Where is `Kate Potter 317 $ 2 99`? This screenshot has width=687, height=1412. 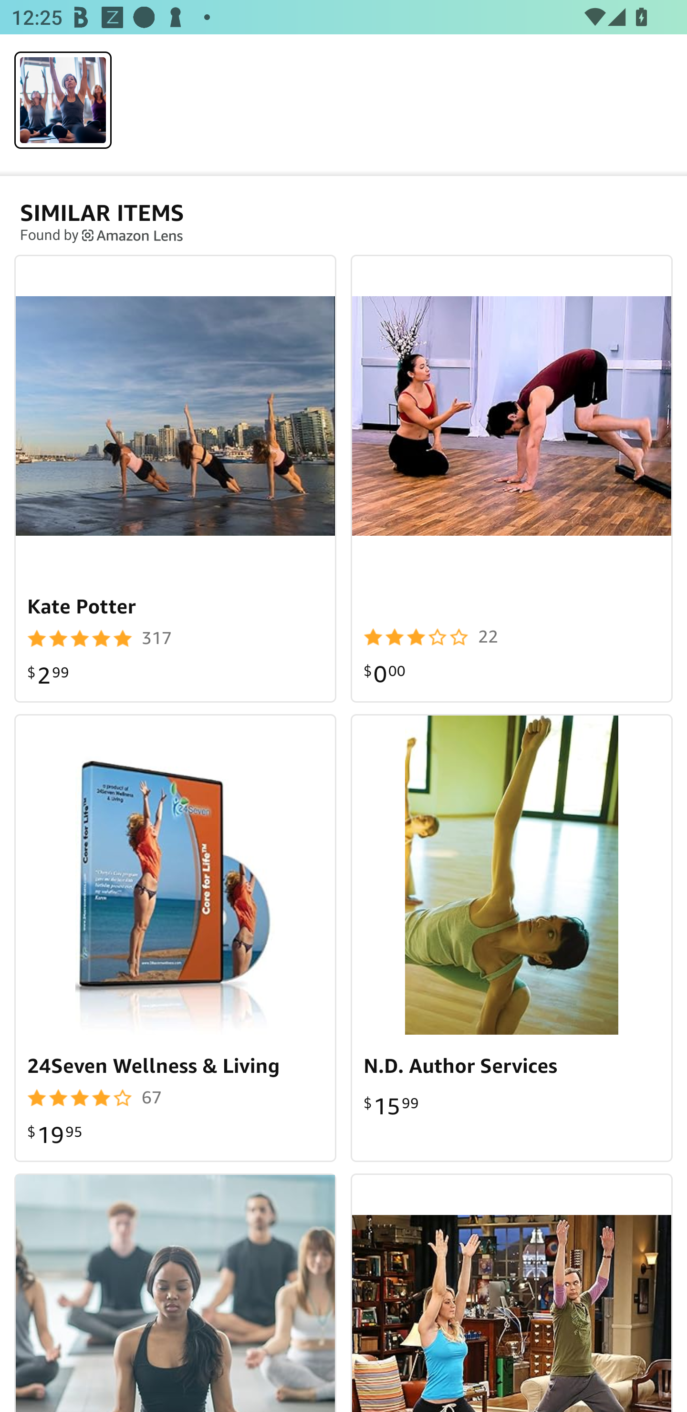
Kate Potter 317 $ 2 99 is located at coordinates (176, 478).